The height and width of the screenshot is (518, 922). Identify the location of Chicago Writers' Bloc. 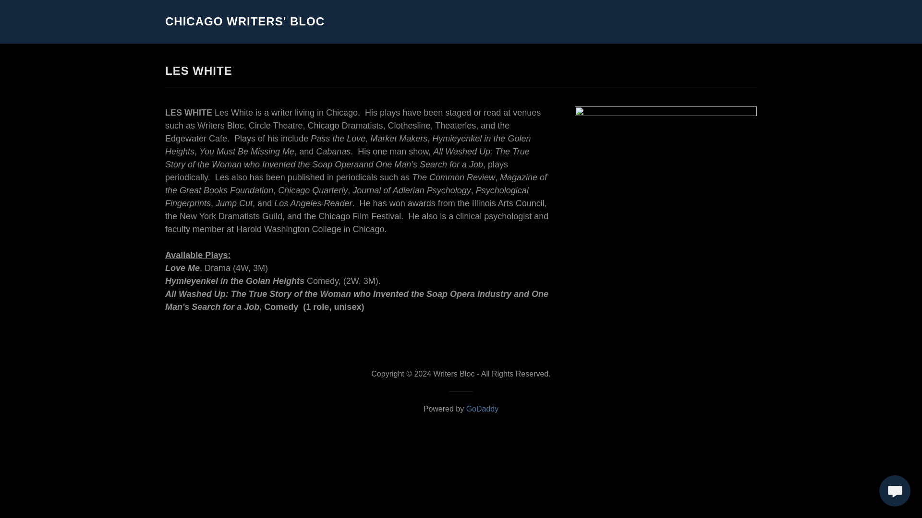
(244, 22).